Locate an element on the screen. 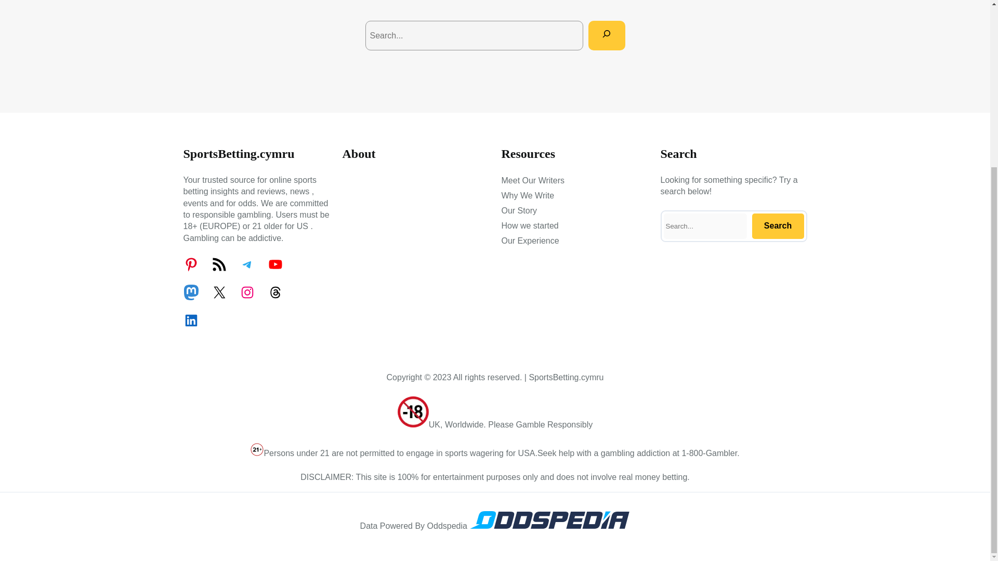  Meet Our Writers is located at coordinates (532, 180).